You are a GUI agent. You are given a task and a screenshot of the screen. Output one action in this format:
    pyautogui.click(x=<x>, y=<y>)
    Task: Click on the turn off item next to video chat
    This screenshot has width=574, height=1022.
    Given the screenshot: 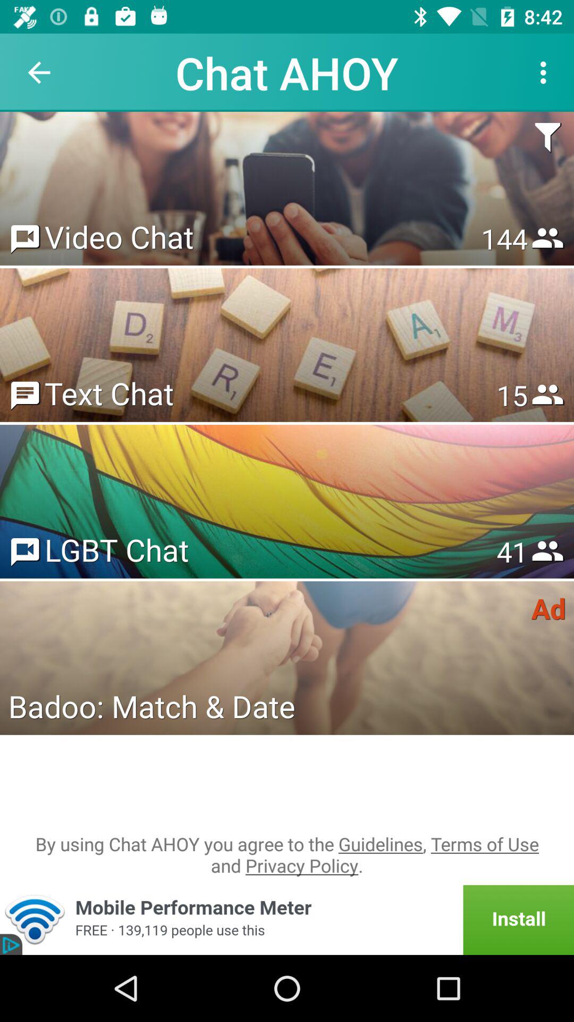 What is the action you would take?
    pyautogui.click(x=504, y=238)
    